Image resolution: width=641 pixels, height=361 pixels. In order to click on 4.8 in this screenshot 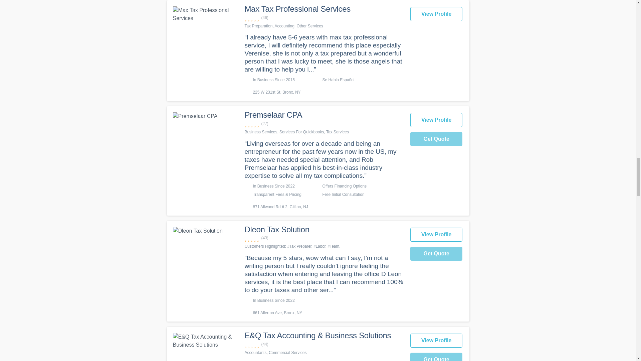, I will do `click(324, 344)`.